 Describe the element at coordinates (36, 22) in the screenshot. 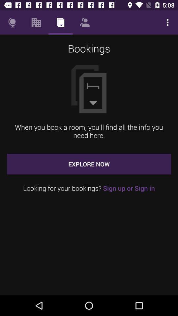

I see `launch the item above the bookings icon` at that location.